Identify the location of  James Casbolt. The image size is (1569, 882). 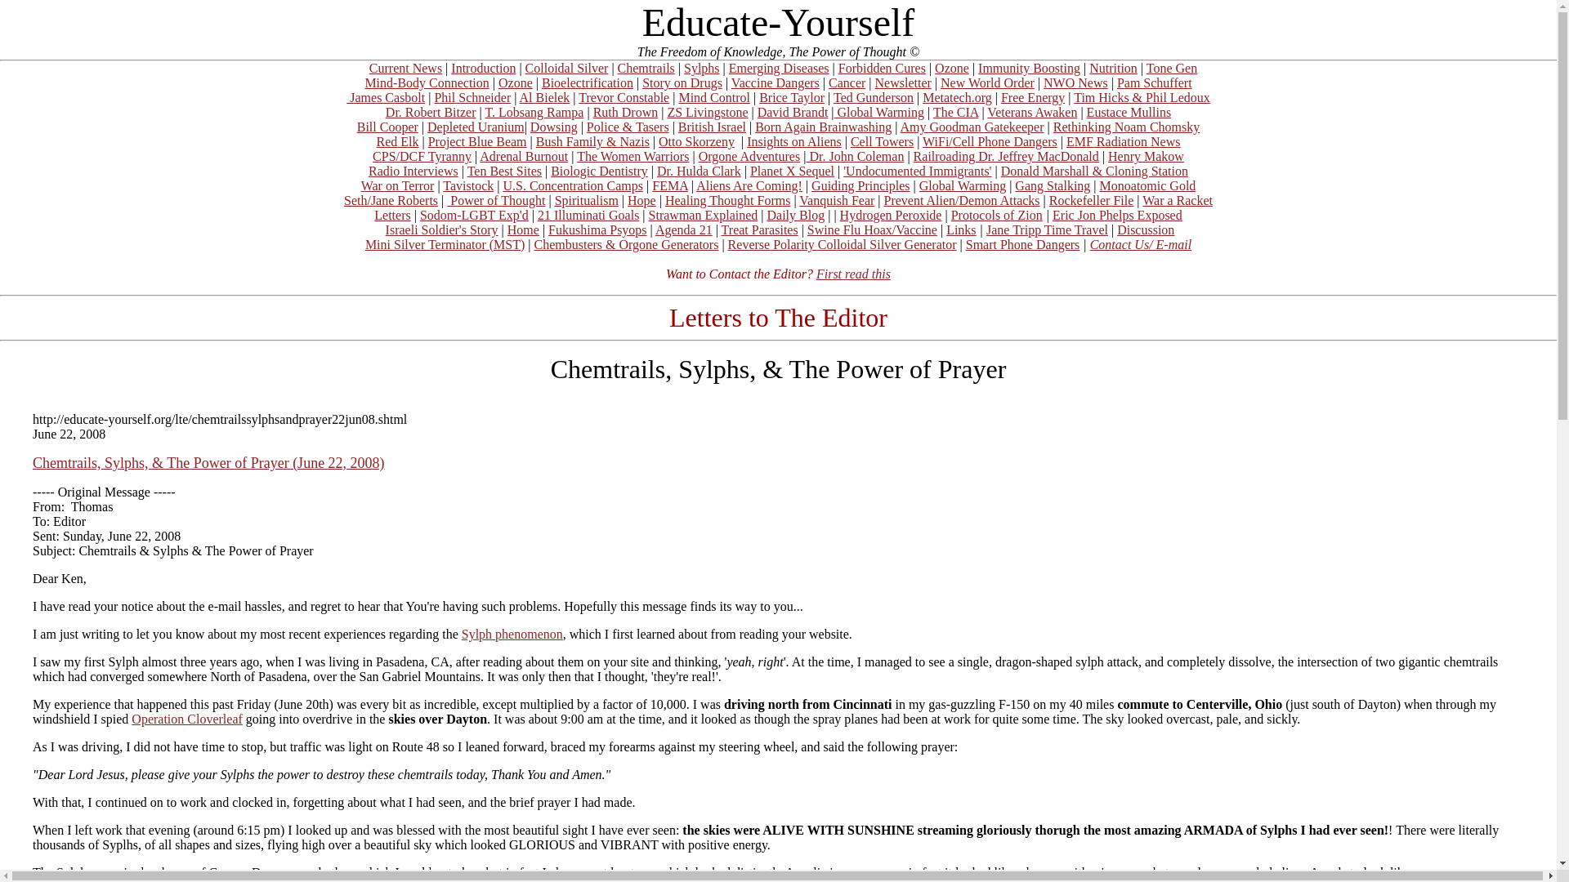
(386, 98).